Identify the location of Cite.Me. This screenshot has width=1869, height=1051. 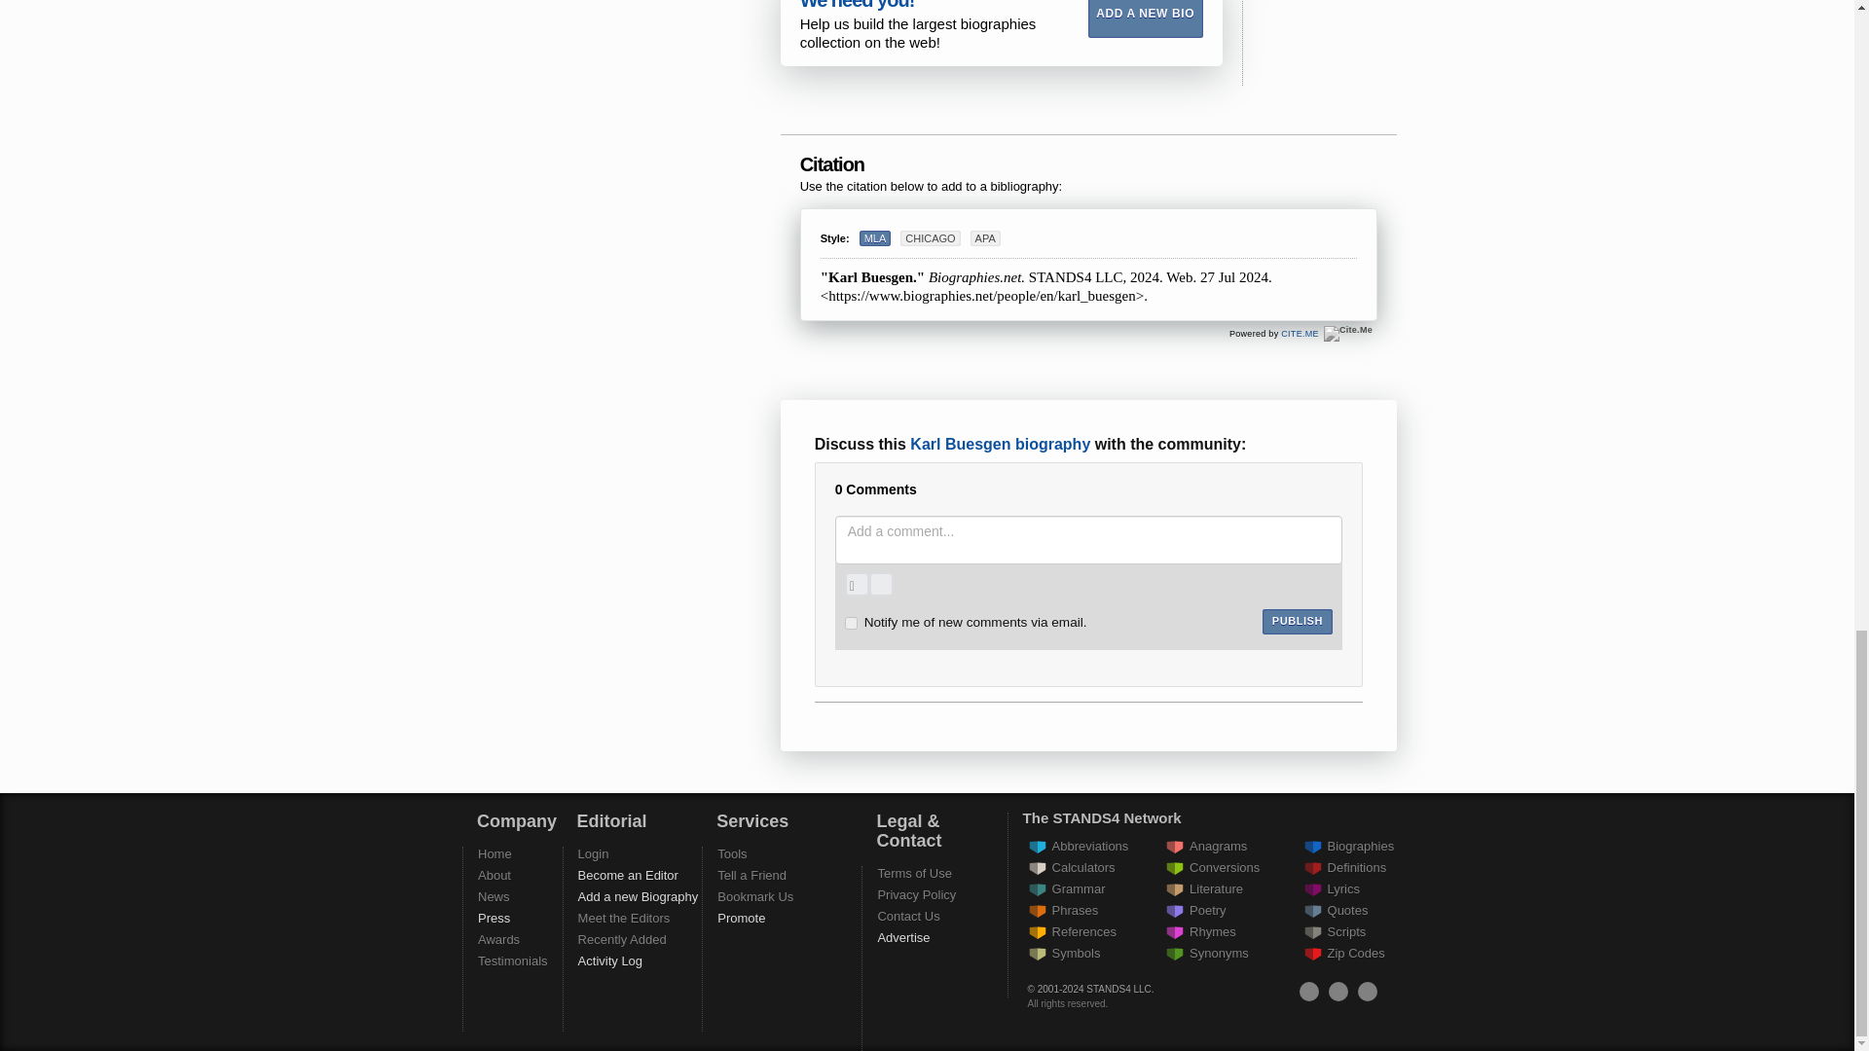
(1300, 333).